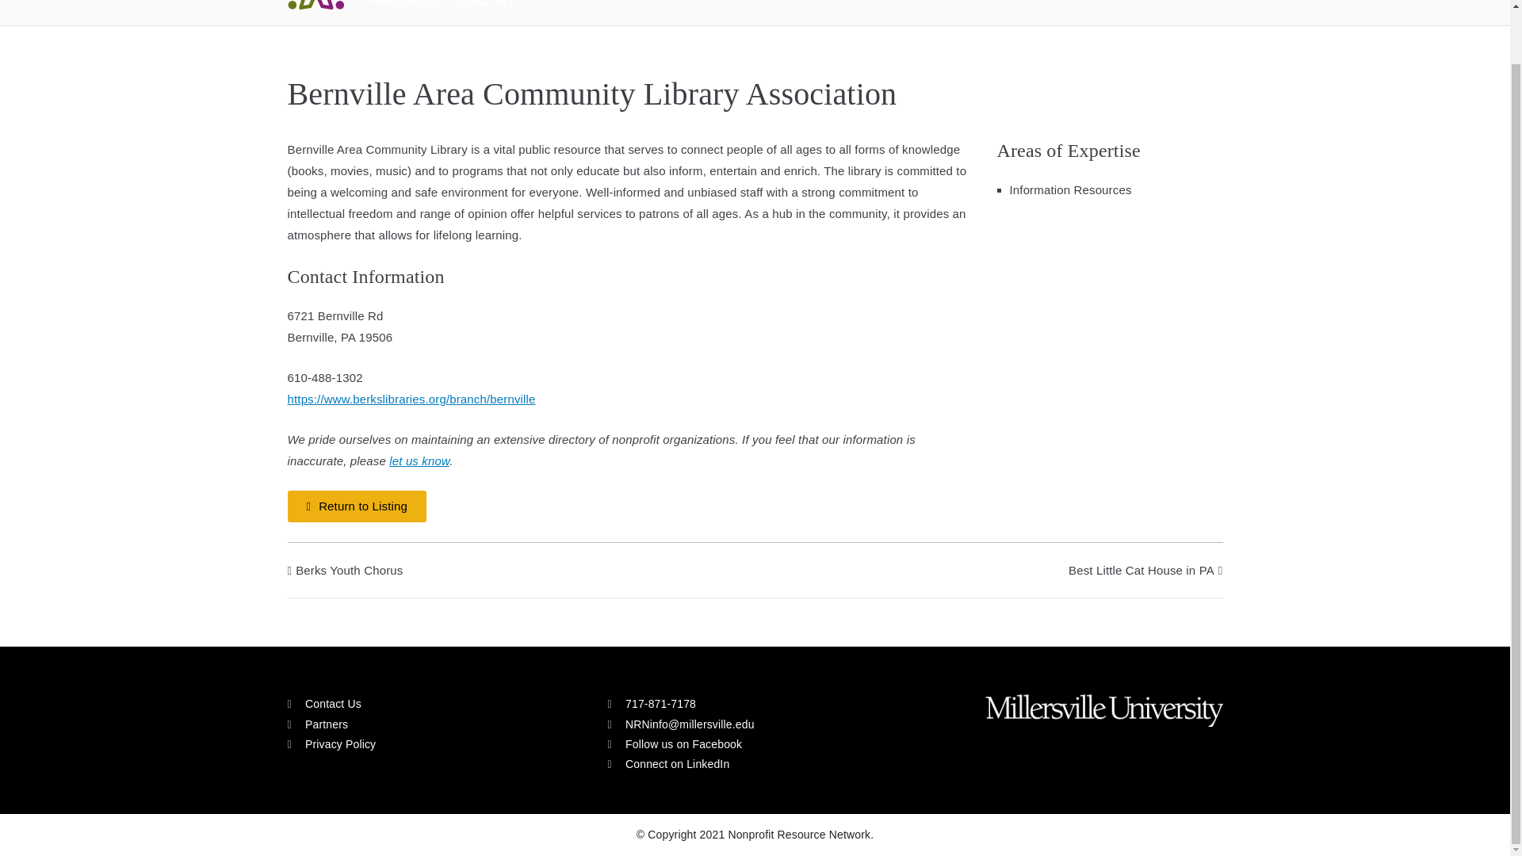 Image resolution: width=1522 pixels, height=856 pixels. I want to click on Berks Youth Chorus, so click(345, 569).